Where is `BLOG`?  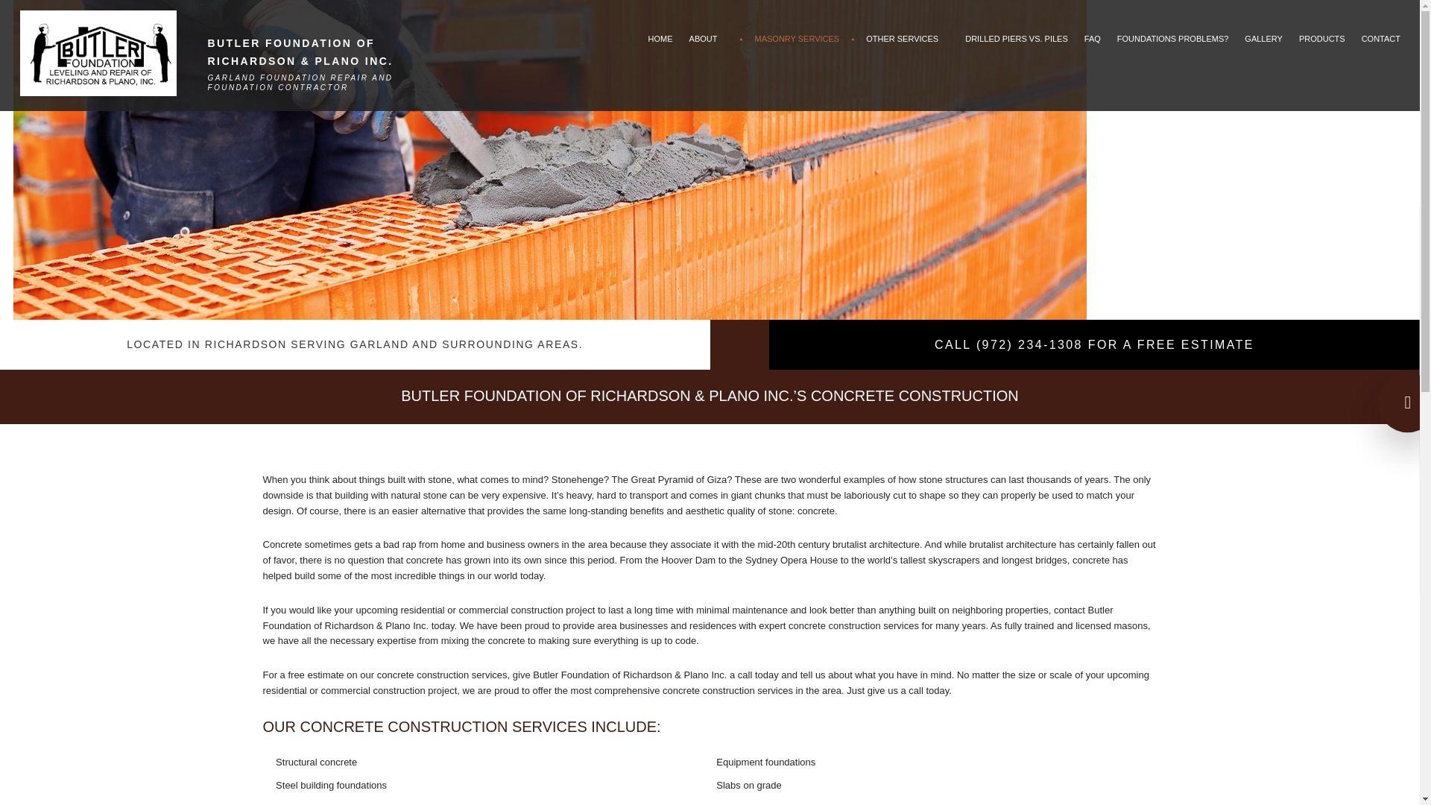 BLOG is located at coordinates (718, 112).